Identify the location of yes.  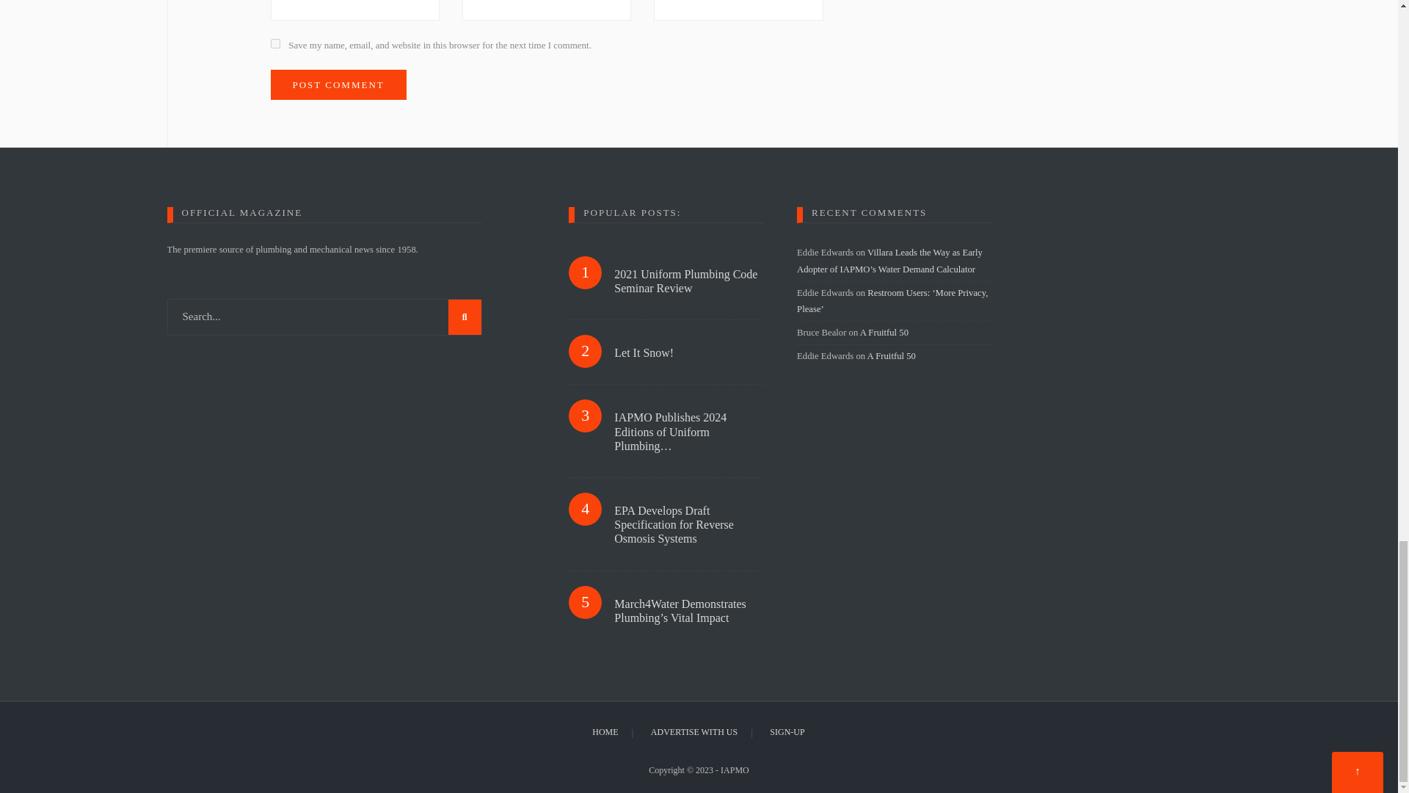
(274, 43).